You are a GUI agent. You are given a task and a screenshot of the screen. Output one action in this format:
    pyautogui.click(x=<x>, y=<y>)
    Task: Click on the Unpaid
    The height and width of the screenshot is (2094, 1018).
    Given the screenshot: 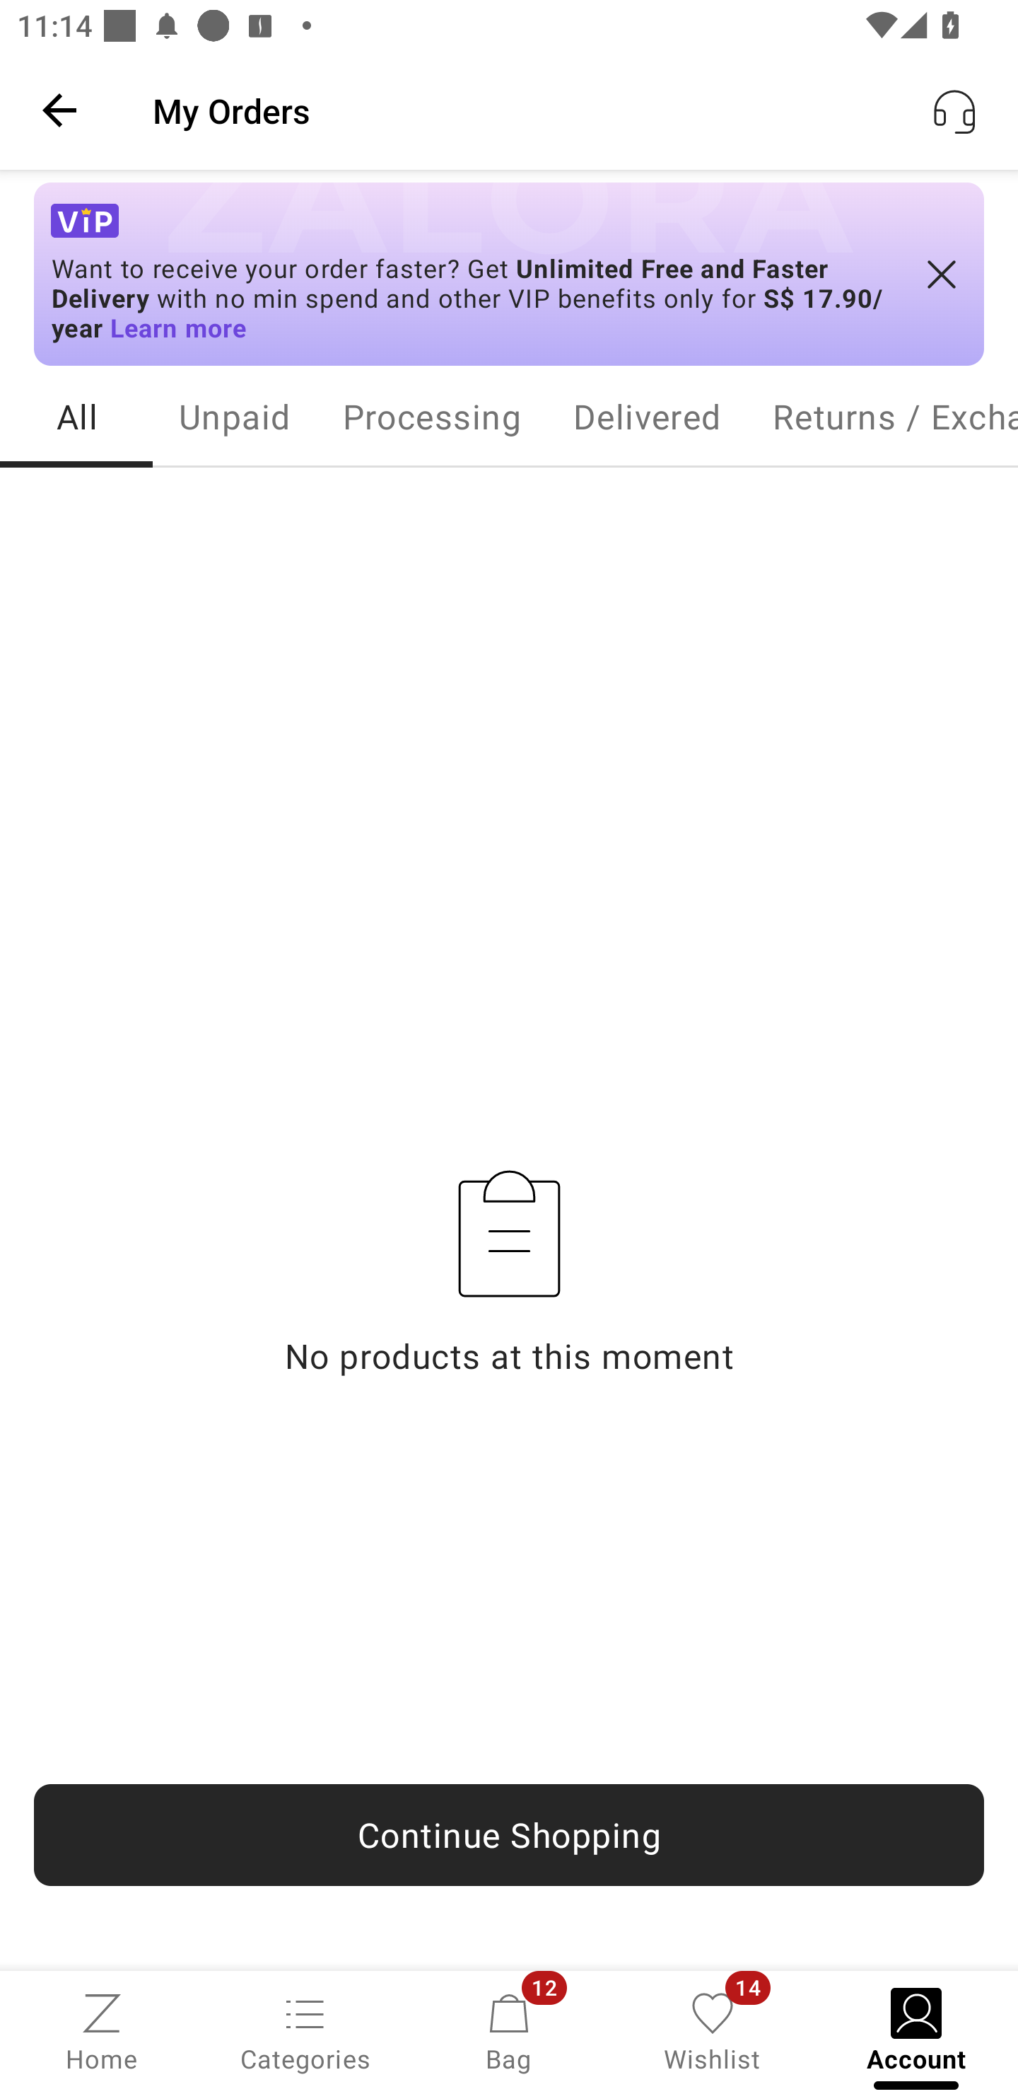 What is the action you would take?
    pyautogui.click(x=234, y=417)
    